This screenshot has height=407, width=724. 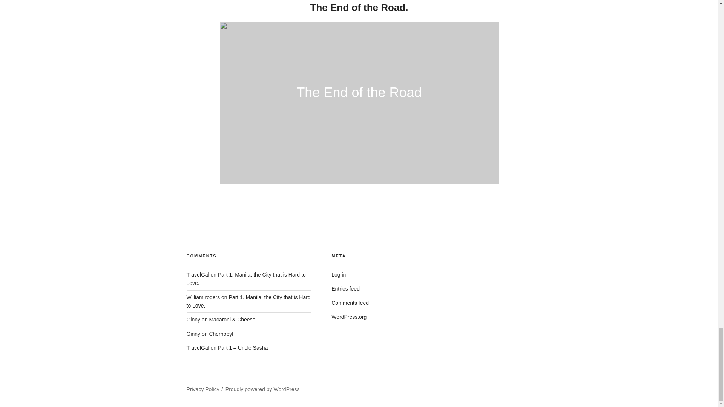 What do you see at coordinates (248, 301) in the screenshot?
I see `Part 1. Manila, the City that is Hard to Love.` at bounding box center [248, 301].